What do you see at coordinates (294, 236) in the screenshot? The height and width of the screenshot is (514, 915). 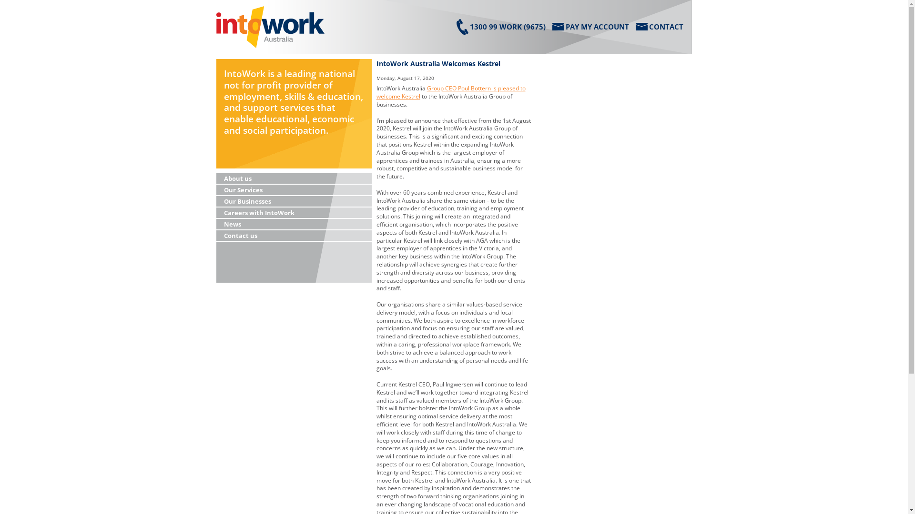 I see `Contact us` at bounding box center [294, 236].